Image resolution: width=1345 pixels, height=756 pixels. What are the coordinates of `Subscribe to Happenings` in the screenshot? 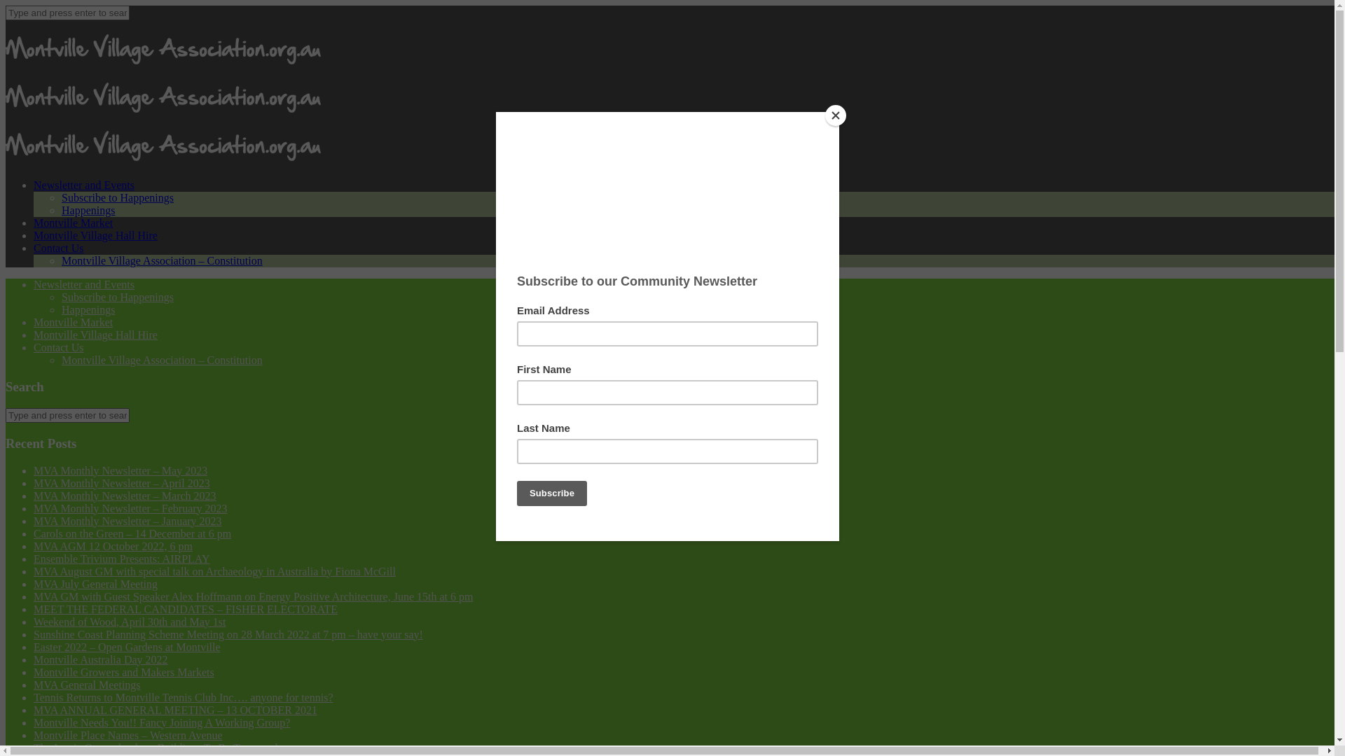 It's located at (118, 297).